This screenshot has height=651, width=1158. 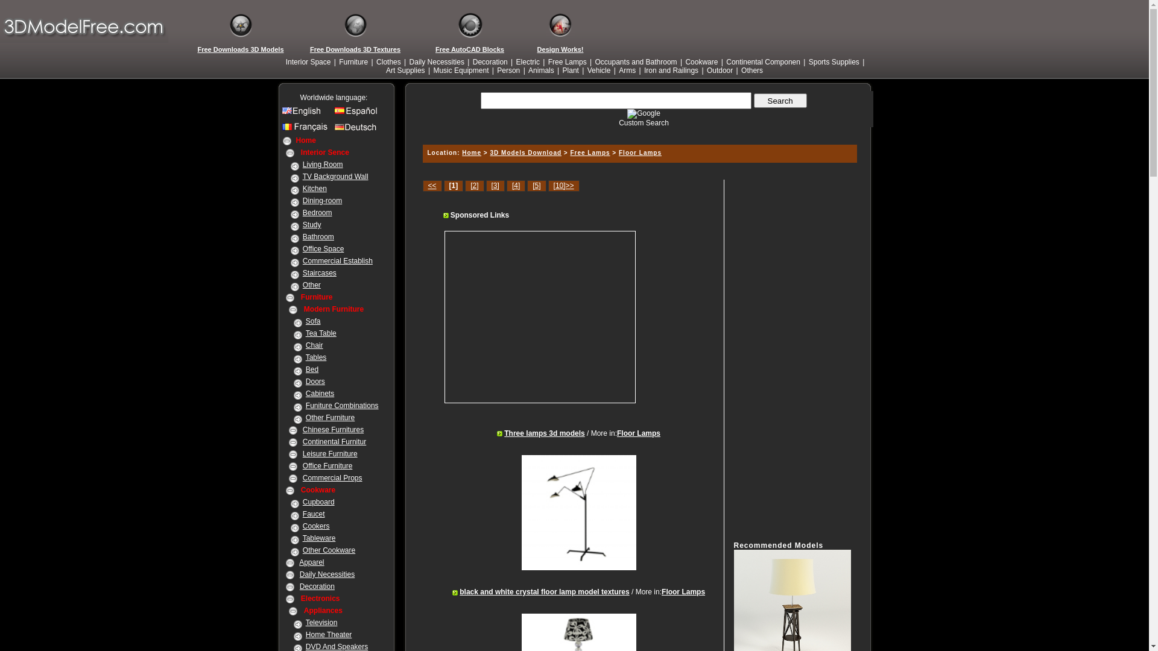 What do you see at coordinates (320, 394) in the screenshot?
I see `Cabinets` at bounding box center [320, 394].